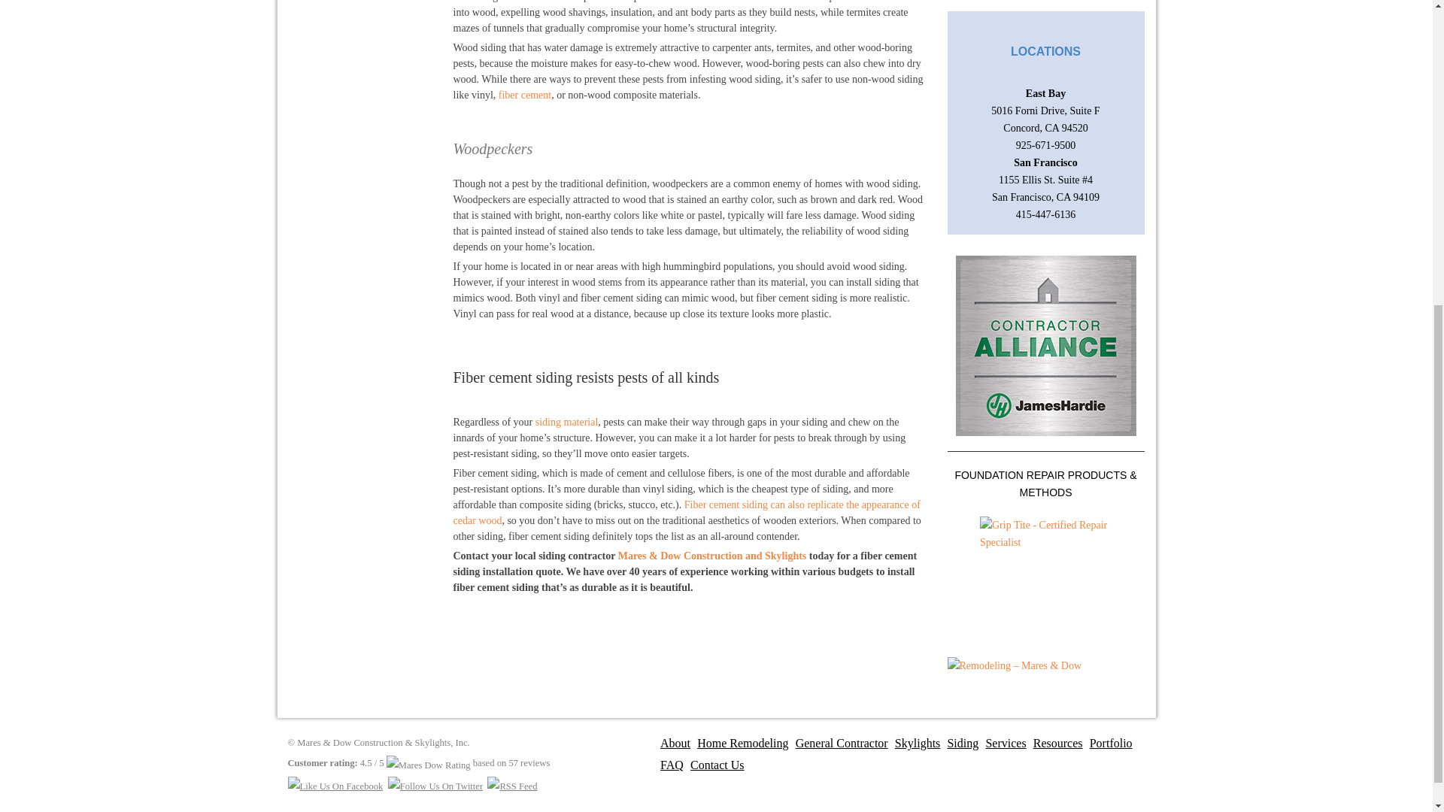 The height and width of the screenshot is (812, 1444). Describe the element at coordinates (714, 765) in the screenshot. I see `Contact Us` at that location.